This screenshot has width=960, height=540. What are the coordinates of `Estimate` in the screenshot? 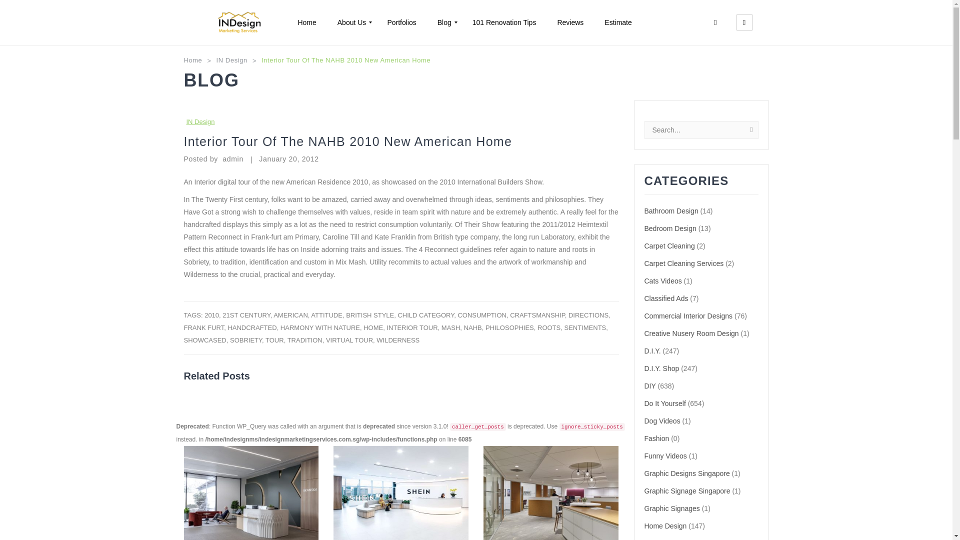 It's located at (618, 22).